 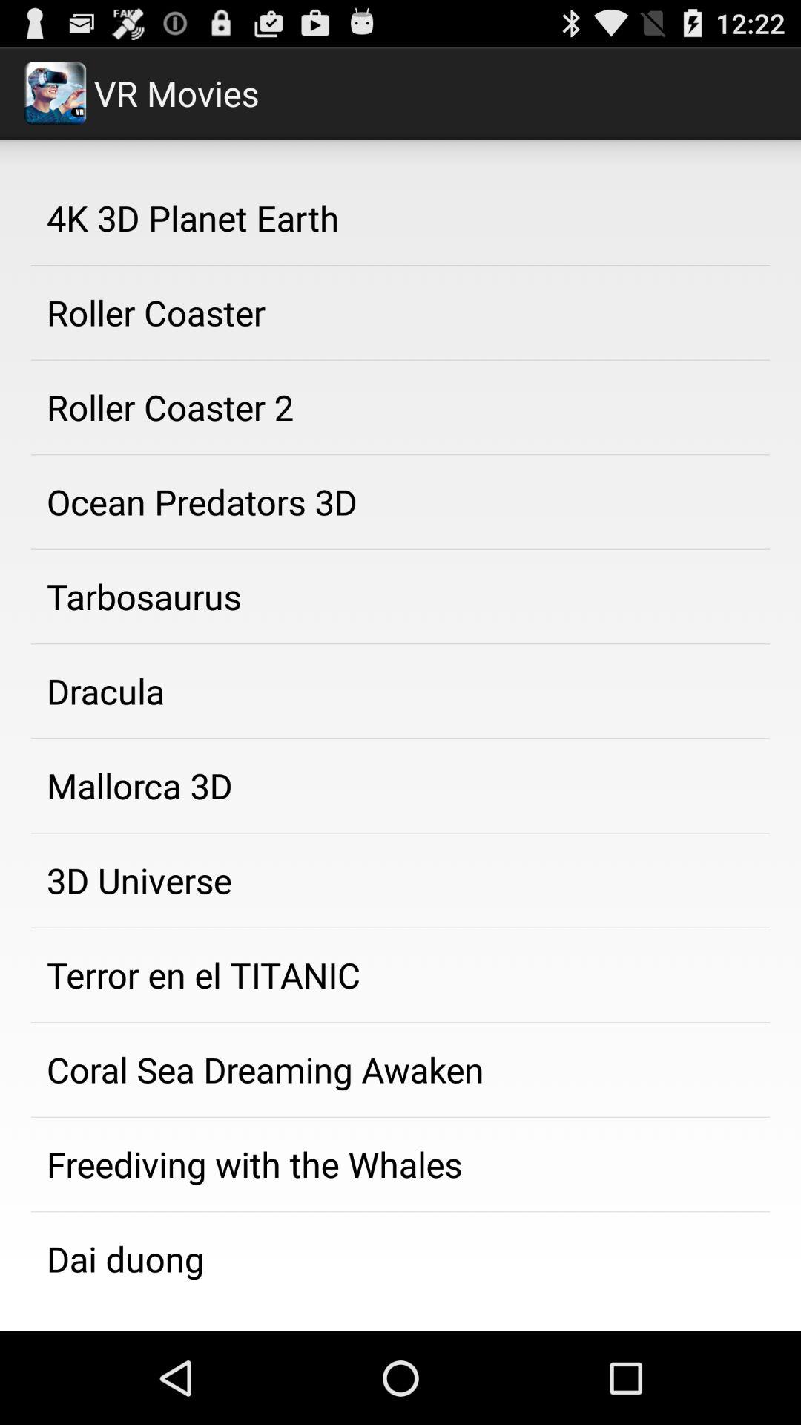 I want to click on tap item above freediving with the item, so click(x=400, y=1069).